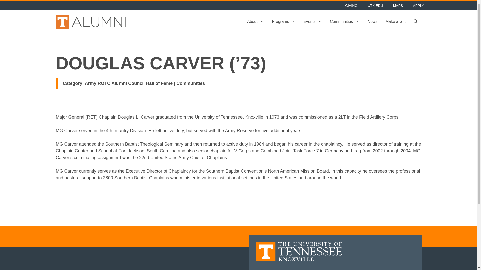  What do you see at coordinates (395, 22) in the screenshot?
I see `Make a Gift` at bounding box center [395, 22].